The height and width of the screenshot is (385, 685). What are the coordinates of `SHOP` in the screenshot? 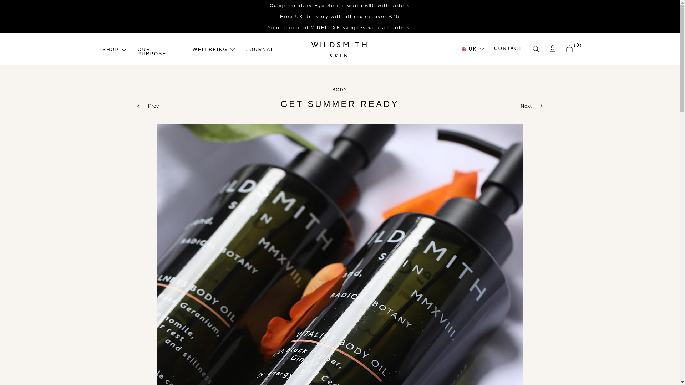 It's located at (113, 49).